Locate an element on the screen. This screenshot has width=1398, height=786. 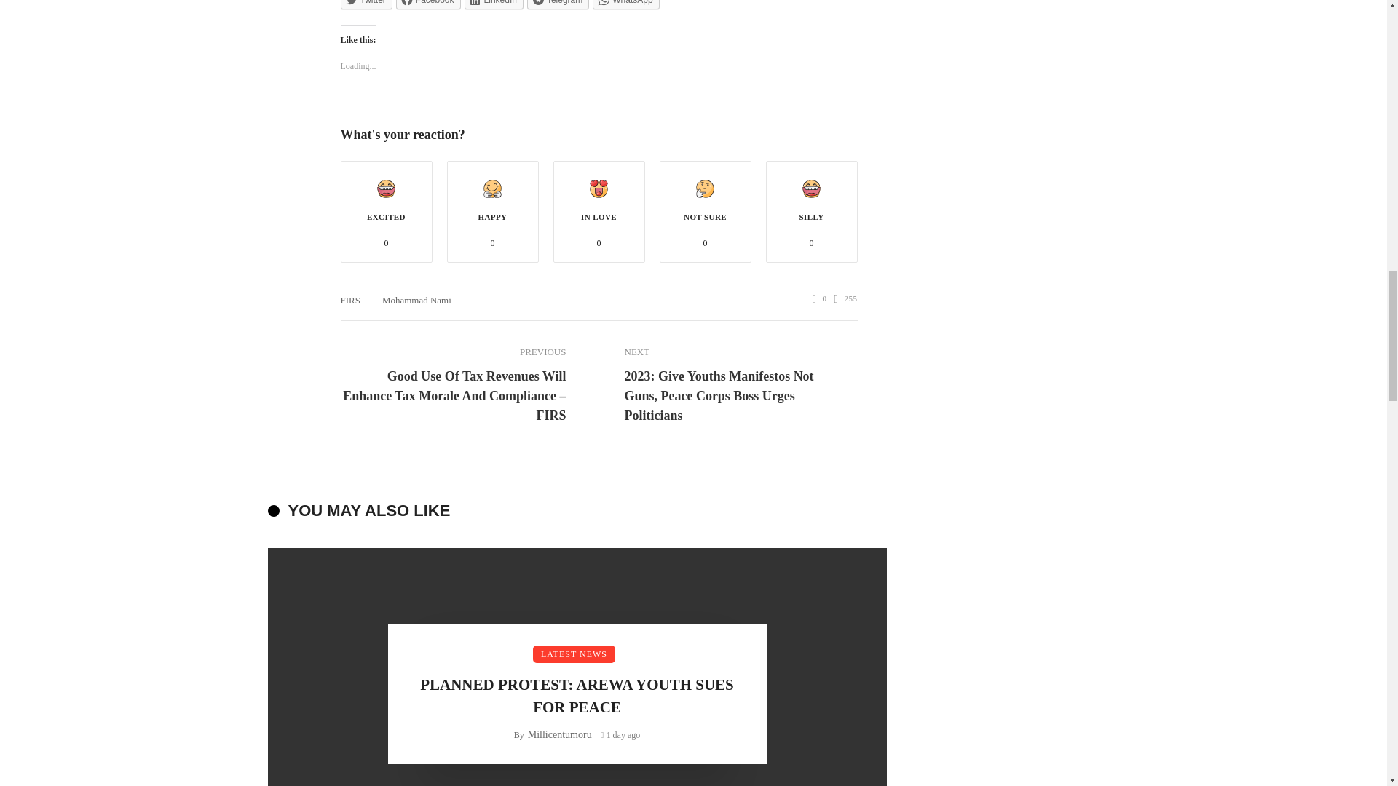
WhatsApp is located at coordinates (625, 4).